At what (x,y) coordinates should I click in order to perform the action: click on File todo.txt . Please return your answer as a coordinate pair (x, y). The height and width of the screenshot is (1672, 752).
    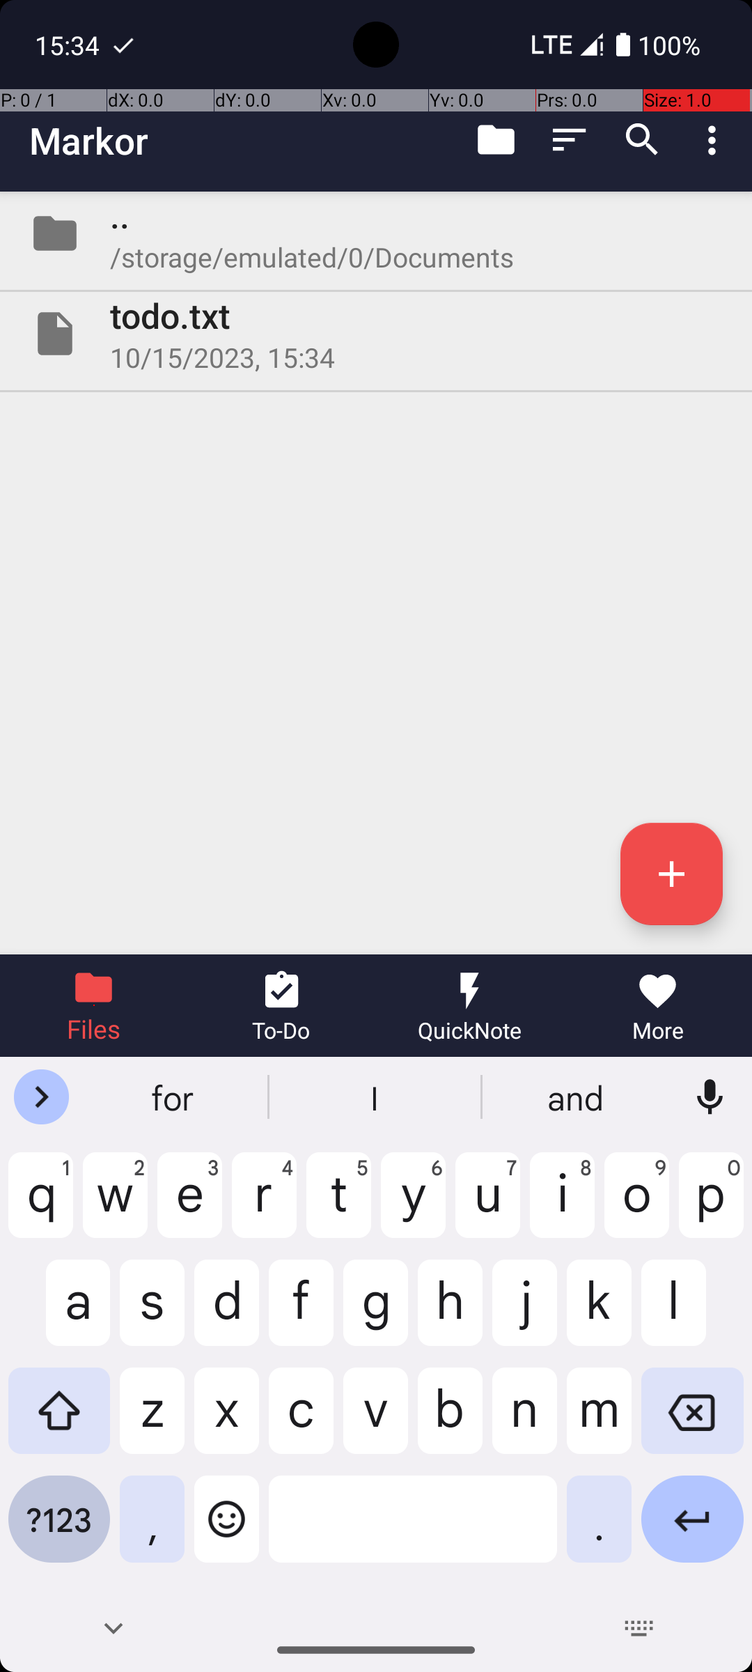
    Looking at the image, I should click on (376, 334).